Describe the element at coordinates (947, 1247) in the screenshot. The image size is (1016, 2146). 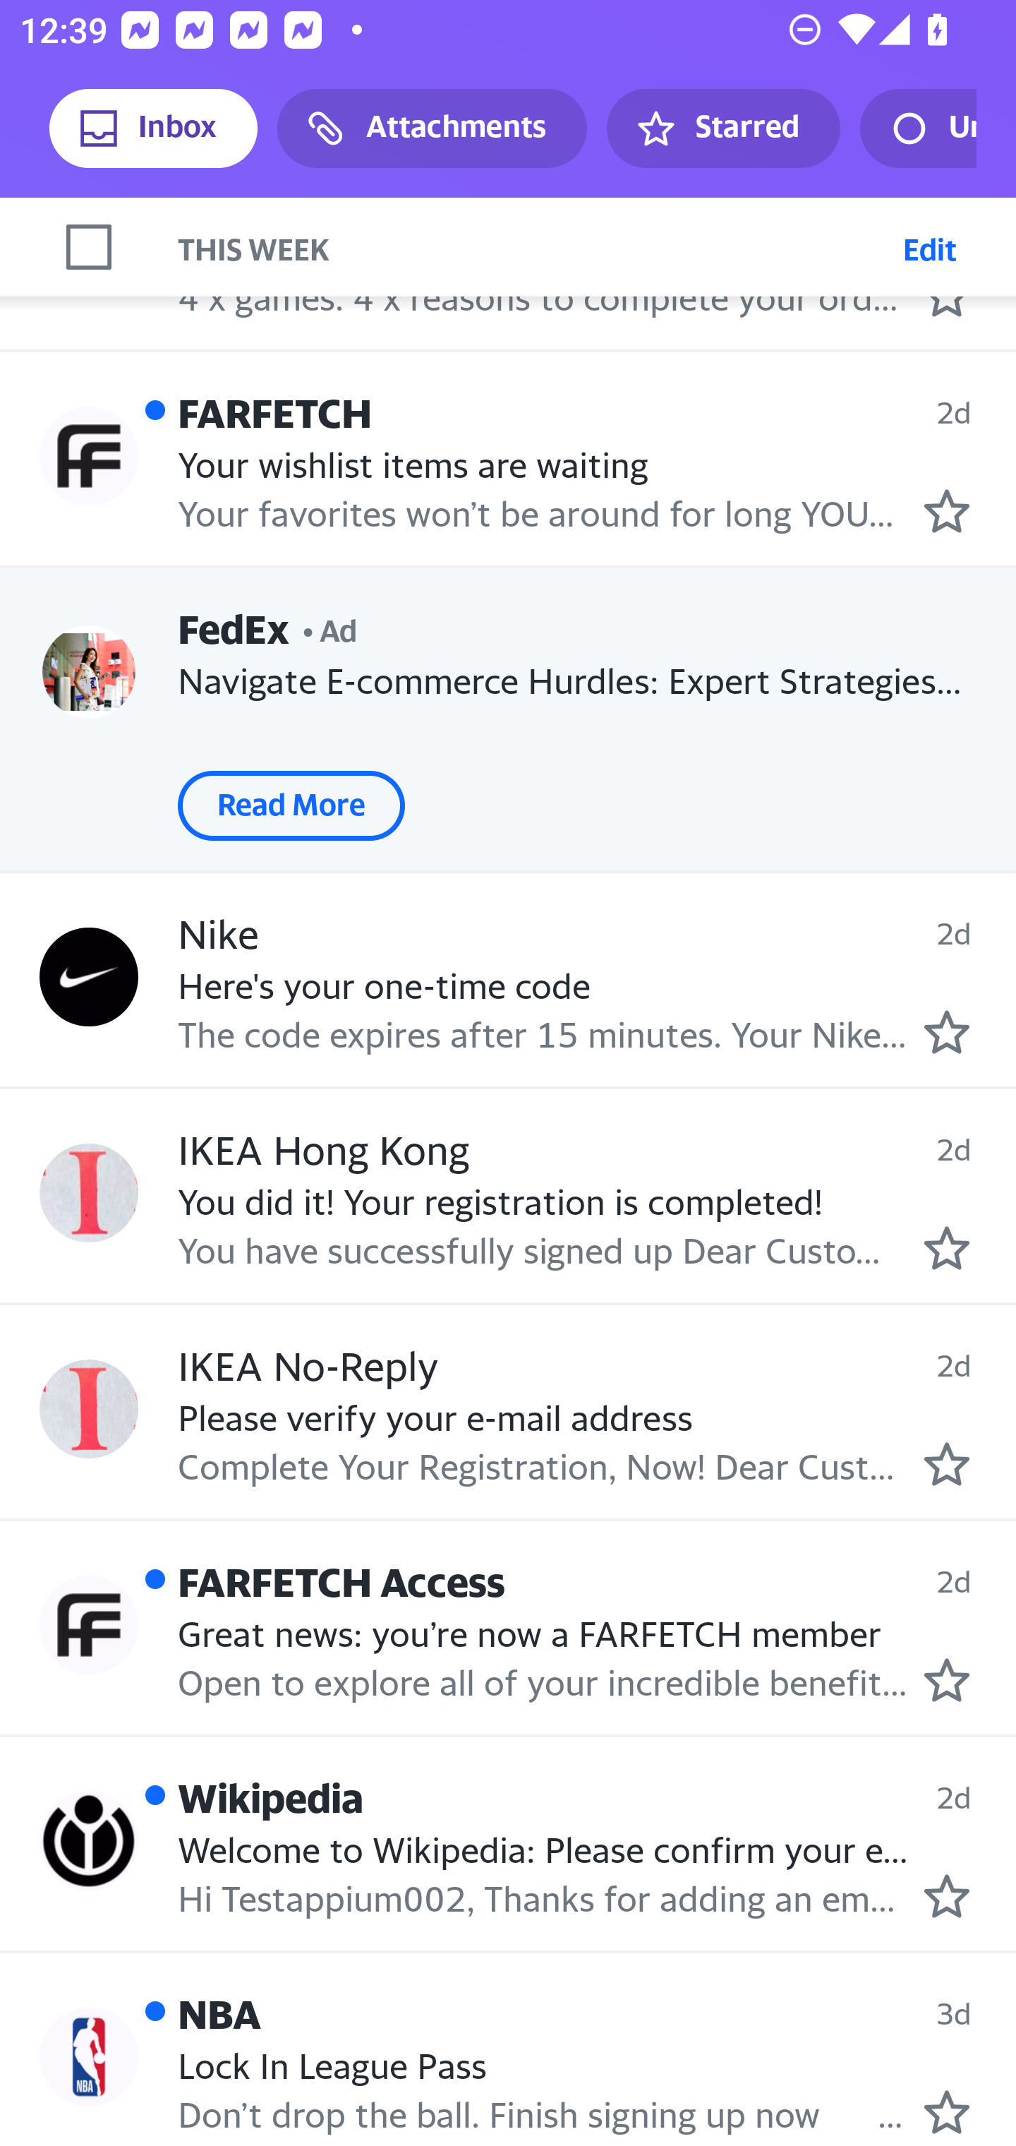
I see `Mark as starred.` at that location.